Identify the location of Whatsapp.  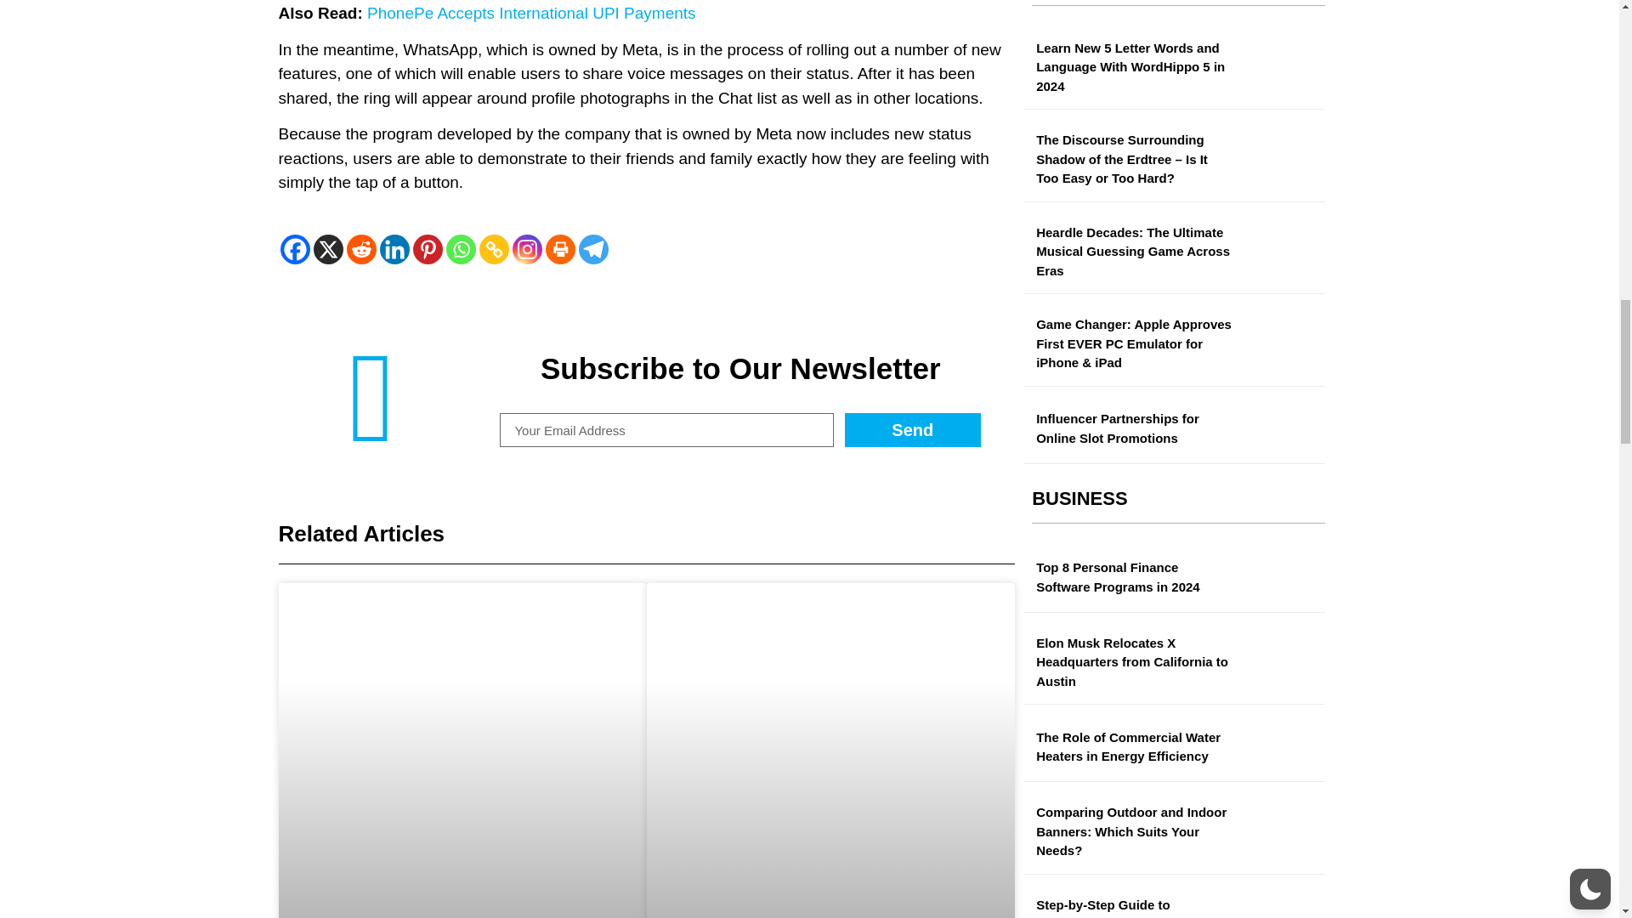
(460, 250).